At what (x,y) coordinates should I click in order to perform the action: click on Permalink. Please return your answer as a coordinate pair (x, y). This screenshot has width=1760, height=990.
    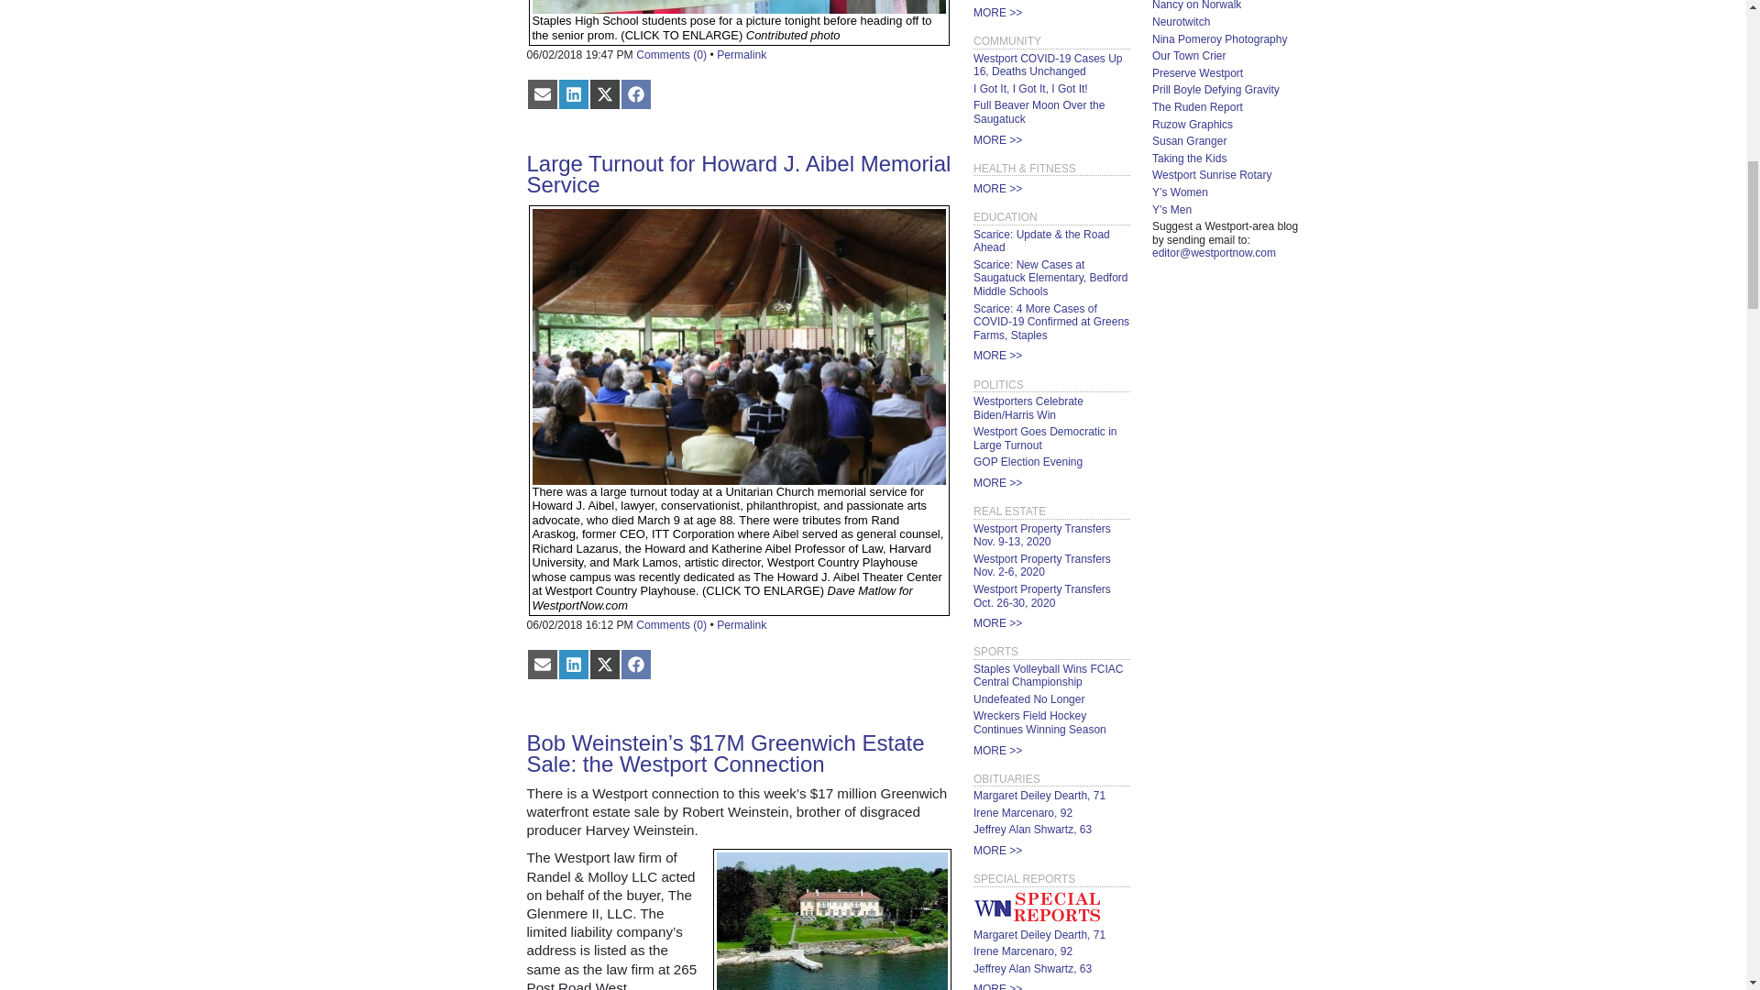
    Looking at the image, I should click on (741, 54).